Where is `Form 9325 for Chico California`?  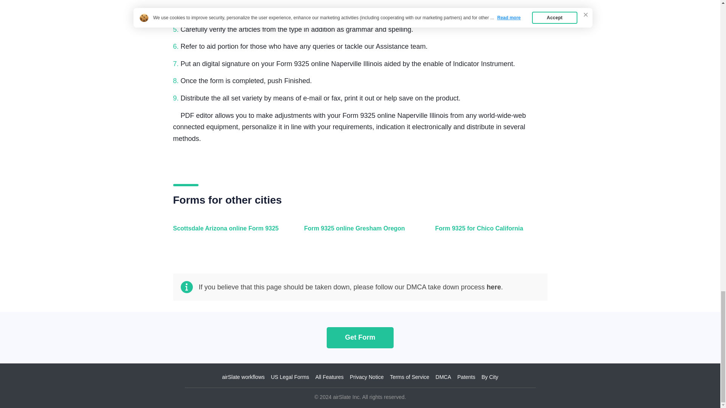
Form 9325 for Chico California is located at coordinates (489, 233).